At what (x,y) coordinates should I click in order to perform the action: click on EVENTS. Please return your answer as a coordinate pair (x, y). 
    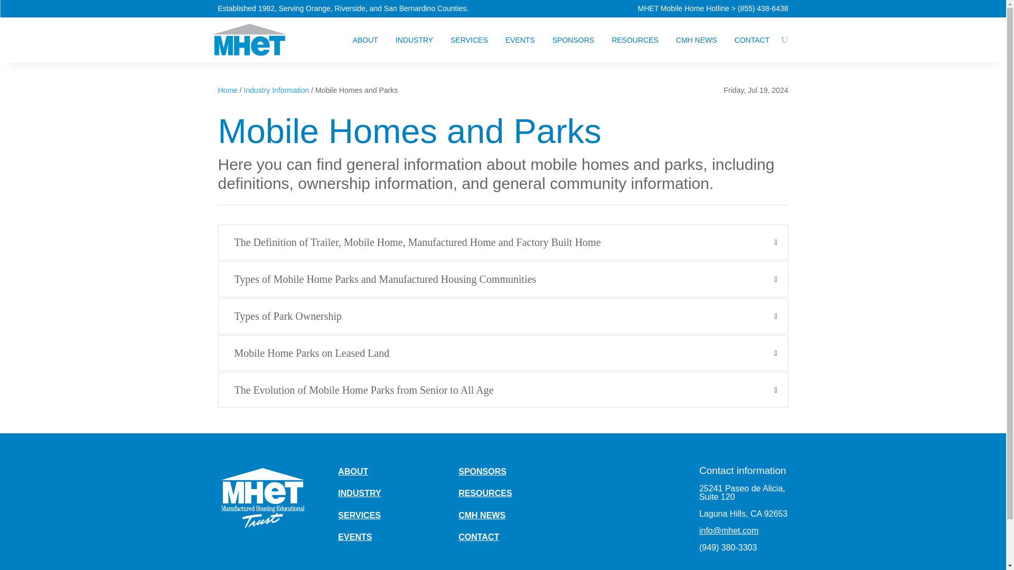
    Looking at the image, I should click on (520, 40).